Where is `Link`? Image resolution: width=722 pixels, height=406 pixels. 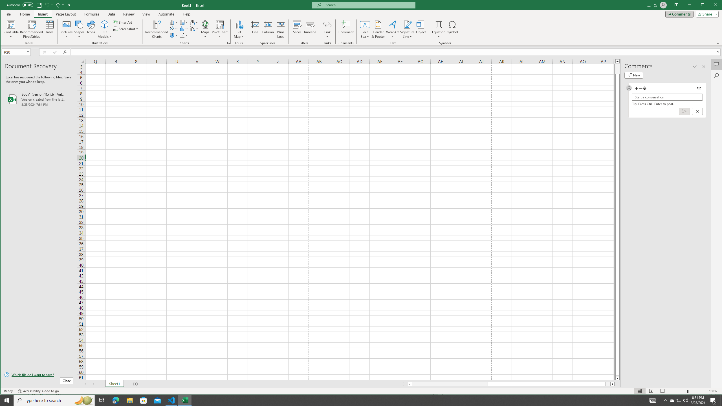 Link is located at coordinates (327, 29).